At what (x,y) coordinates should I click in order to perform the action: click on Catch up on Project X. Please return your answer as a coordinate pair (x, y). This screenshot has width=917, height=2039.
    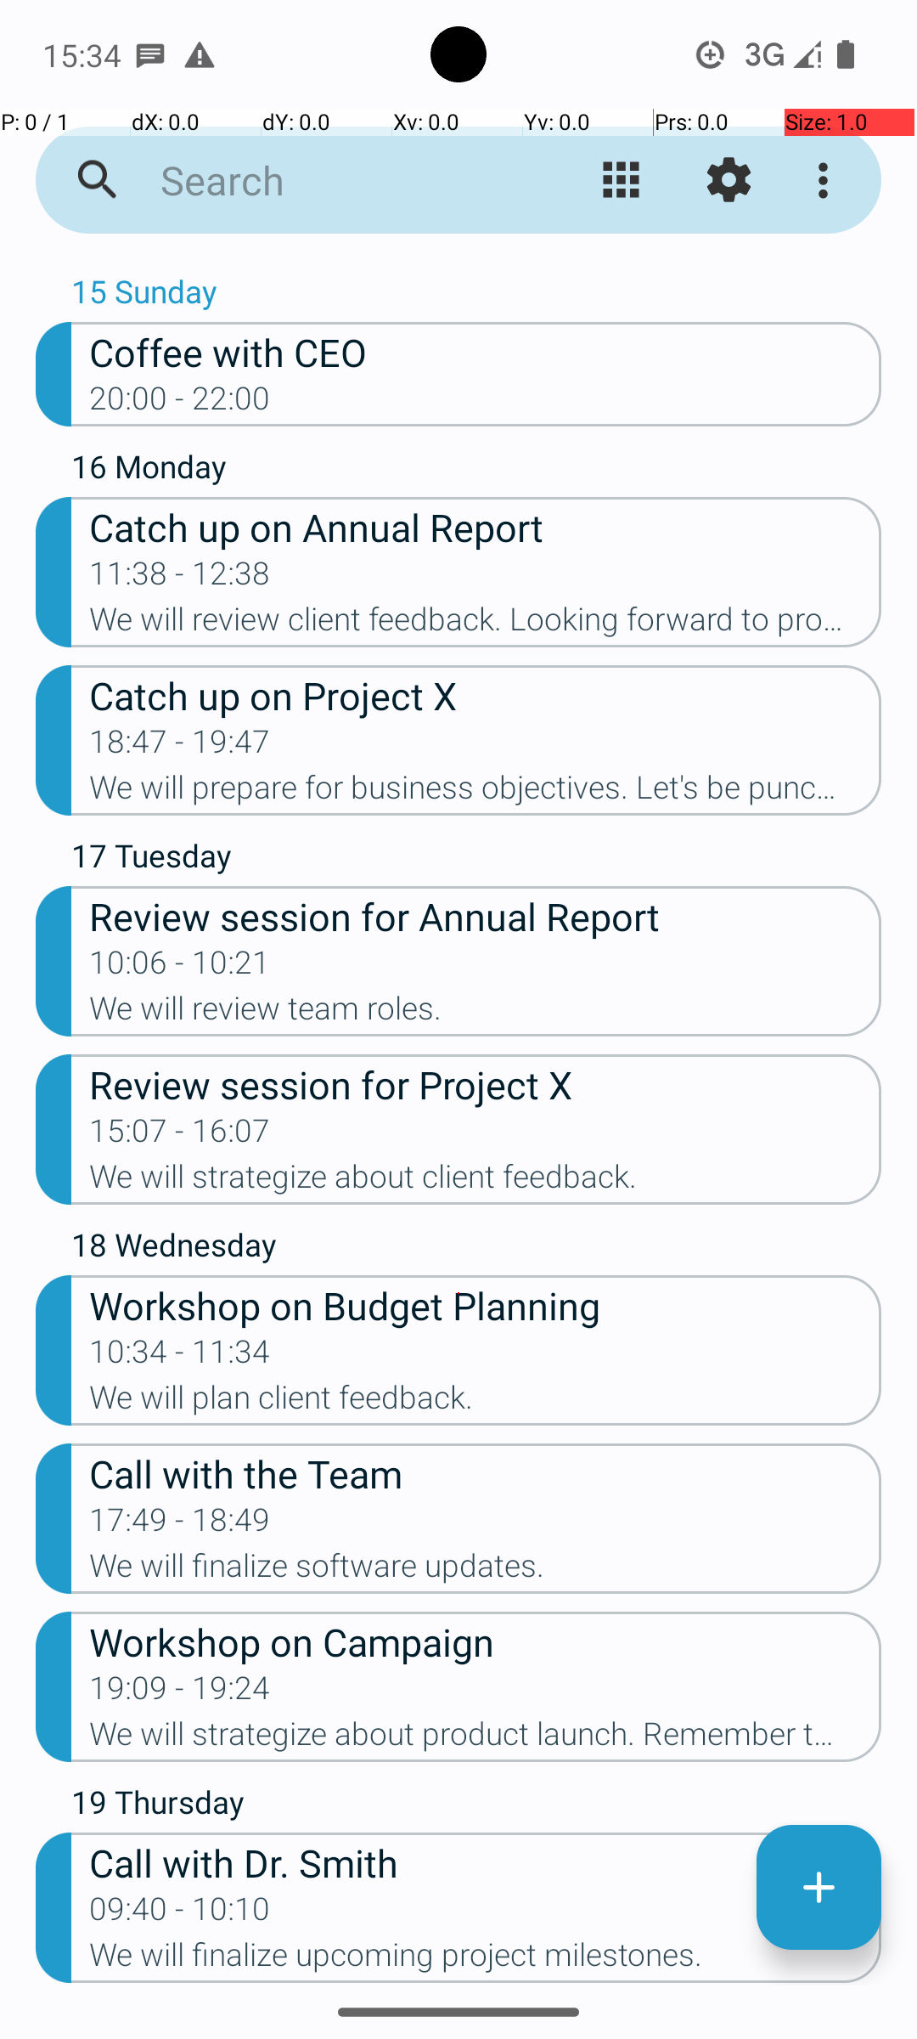
    Looking at the image, I should click on (486, 695).